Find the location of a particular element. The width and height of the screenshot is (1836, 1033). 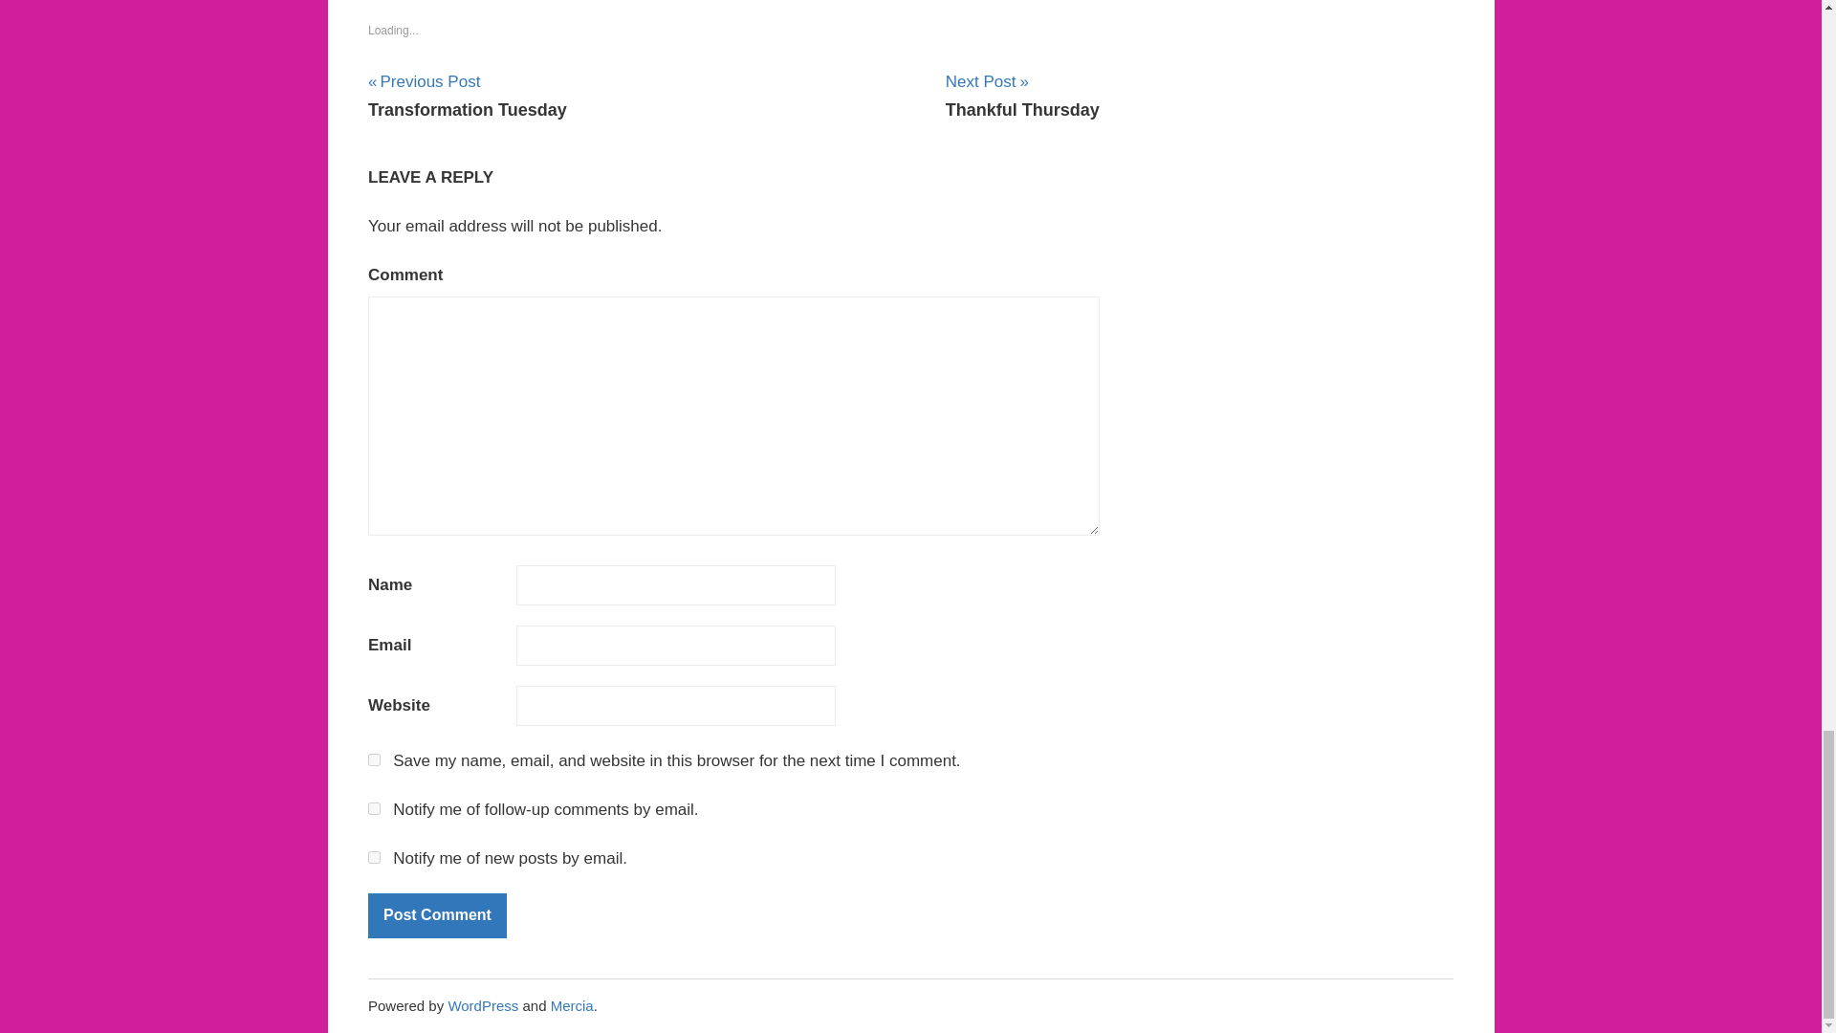

subscribe is located at coordinates (437, 915).